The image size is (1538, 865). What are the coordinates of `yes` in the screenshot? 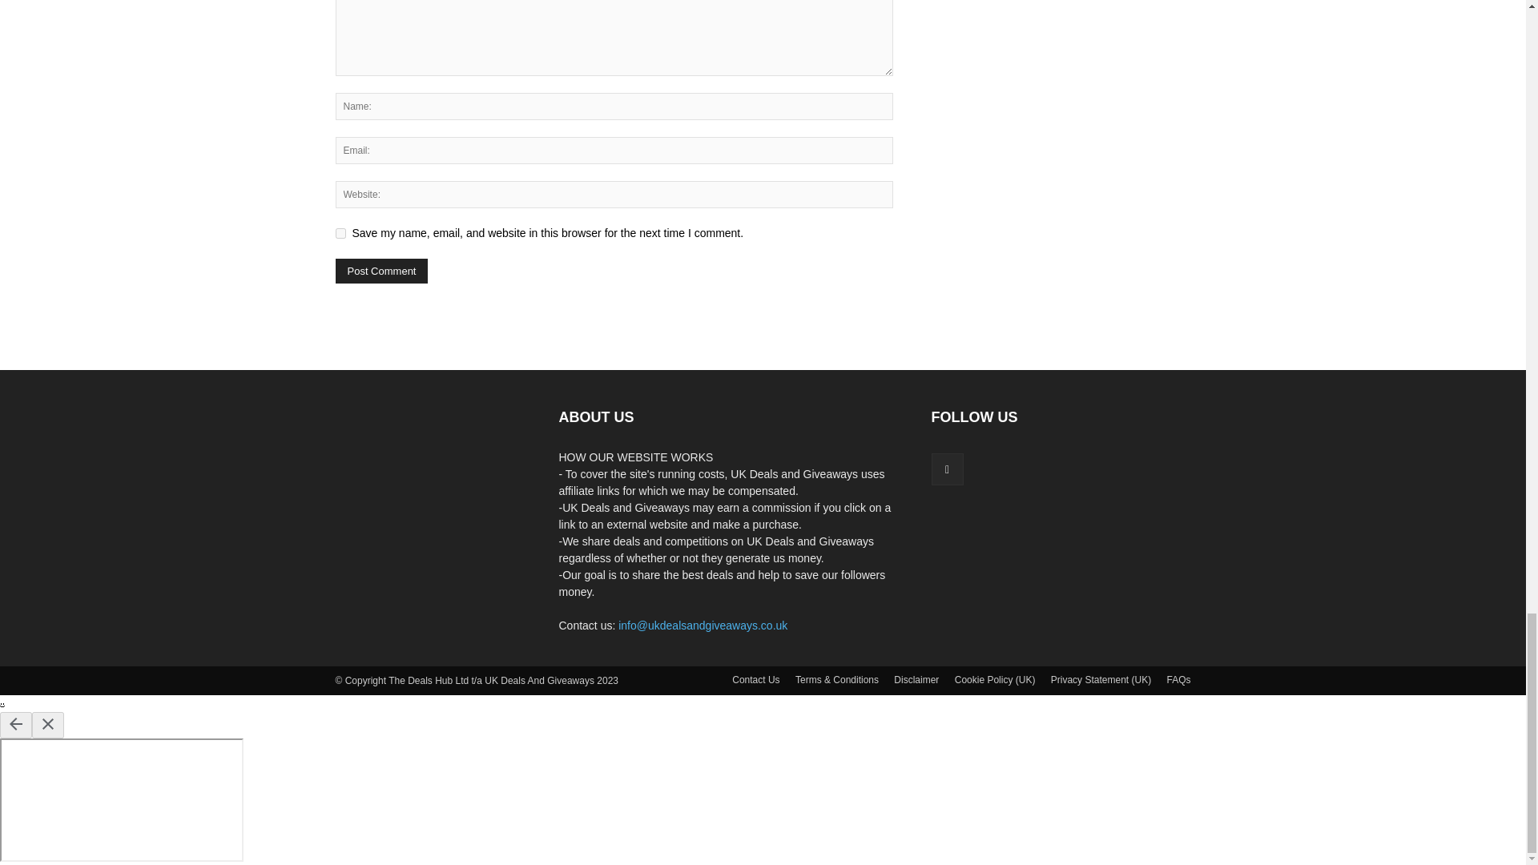 It's located at (340, 234).